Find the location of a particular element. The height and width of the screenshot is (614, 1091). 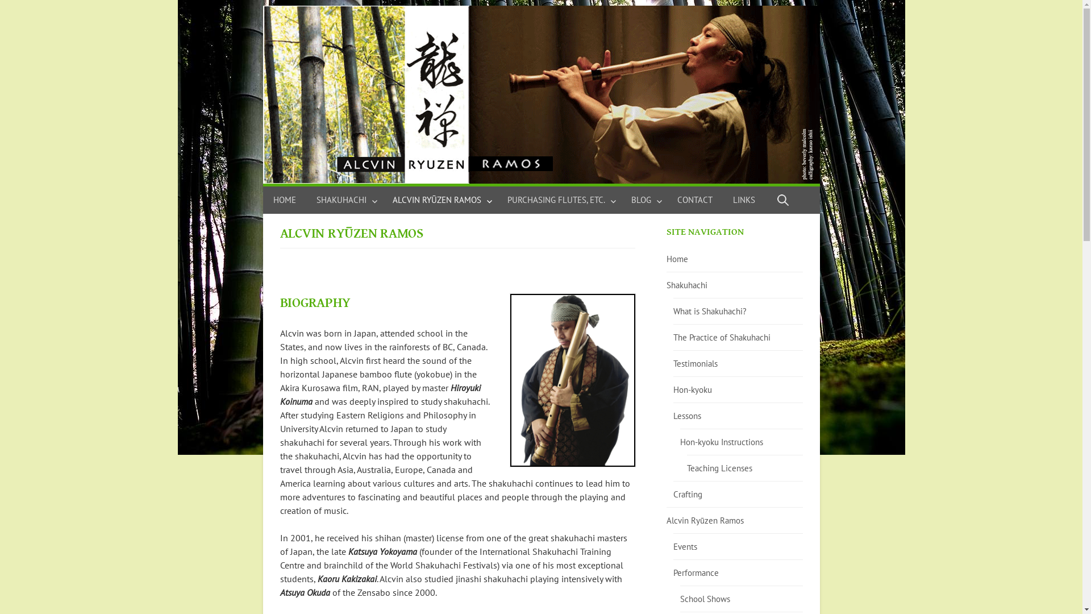

Hon-kyoku is located at coordinates (693, 390).